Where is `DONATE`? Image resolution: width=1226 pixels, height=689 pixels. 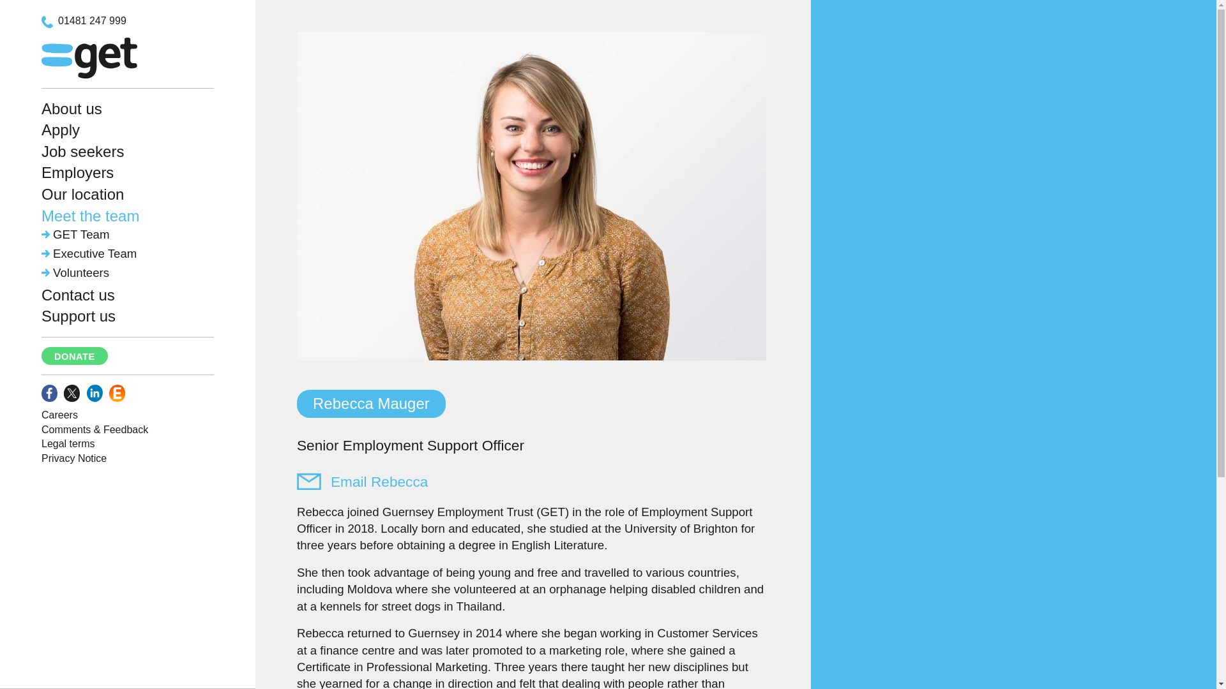 DONATE is located at coordinates (74, 356).